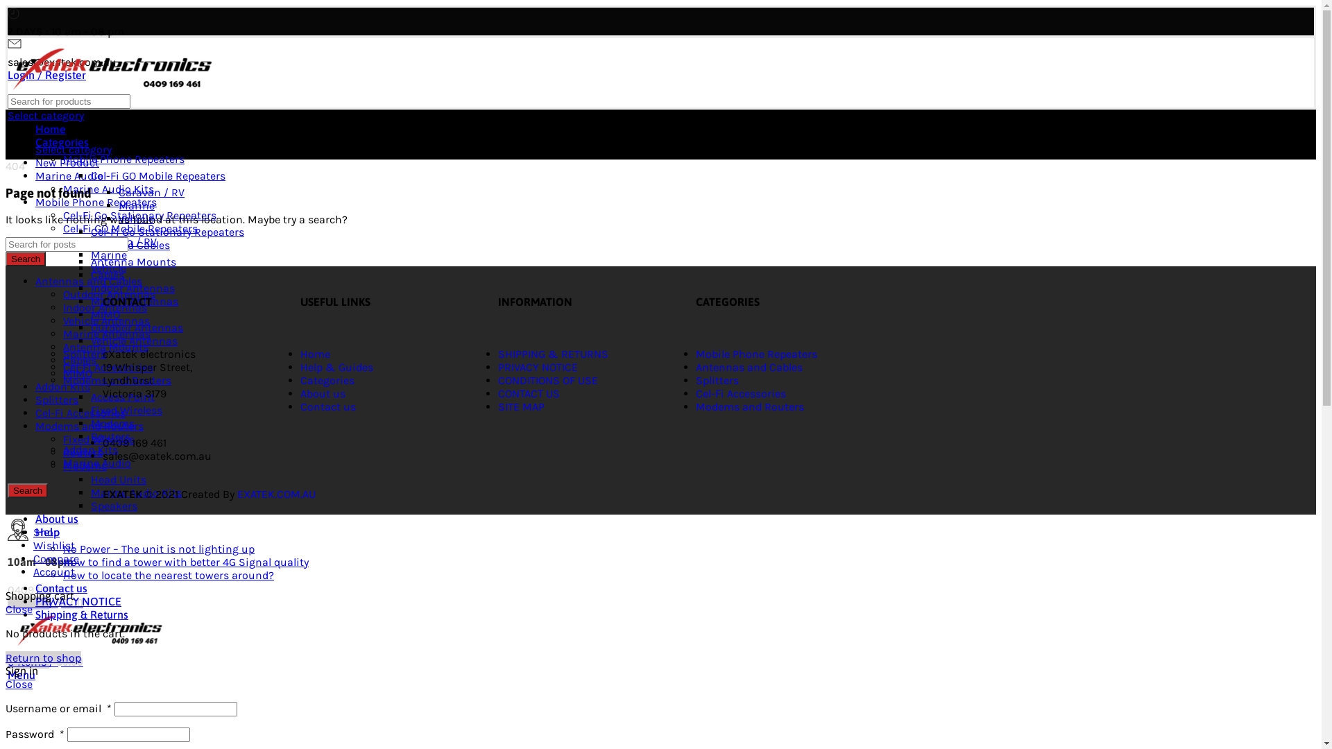 The height and width of the screenshot is (749, 1332). What do you see at coordinates (110, 294) in the screenshot?
I see `Outdoor Antennas` at bounding box center [110, 294].